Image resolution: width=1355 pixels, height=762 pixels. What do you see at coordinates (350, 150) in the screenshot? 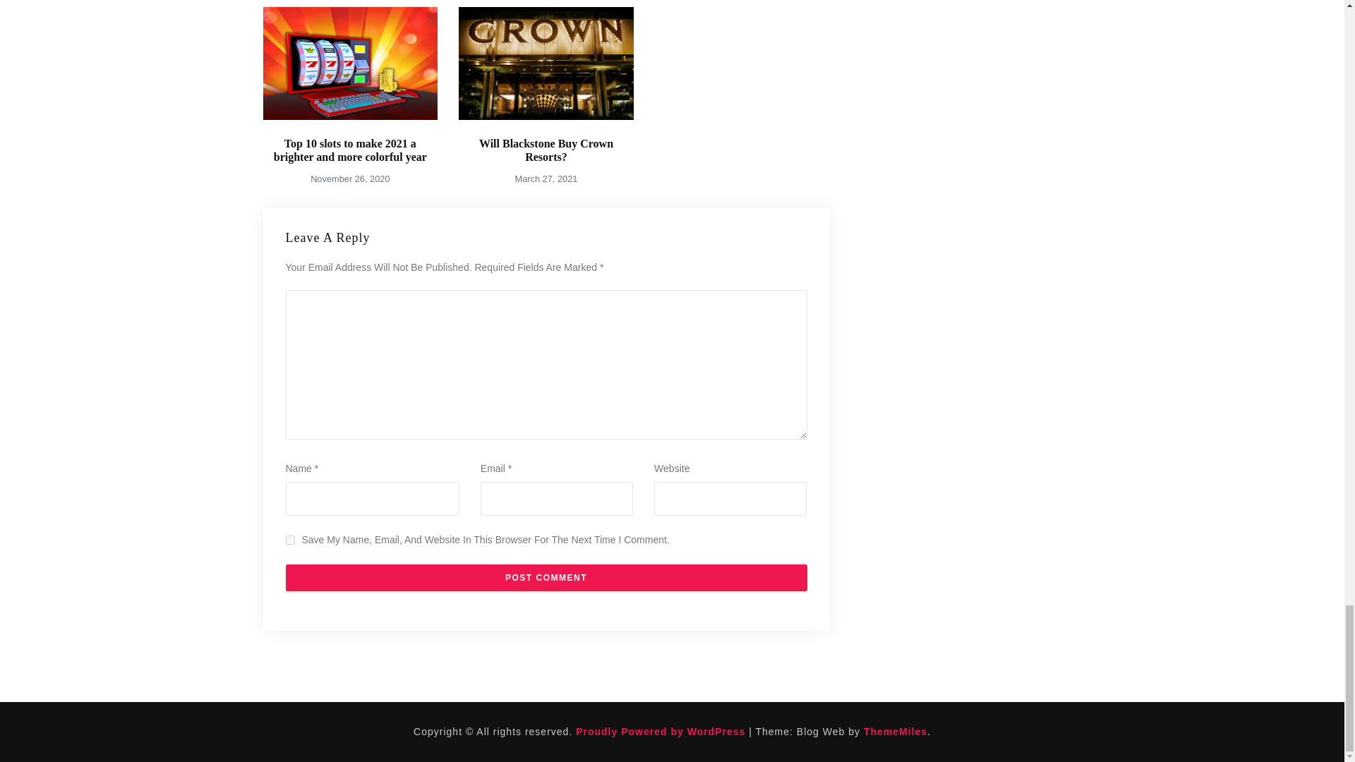
I see `Top 10 slots to make 2021 a brighter and more colorful year` at bounding box center [350, 150].